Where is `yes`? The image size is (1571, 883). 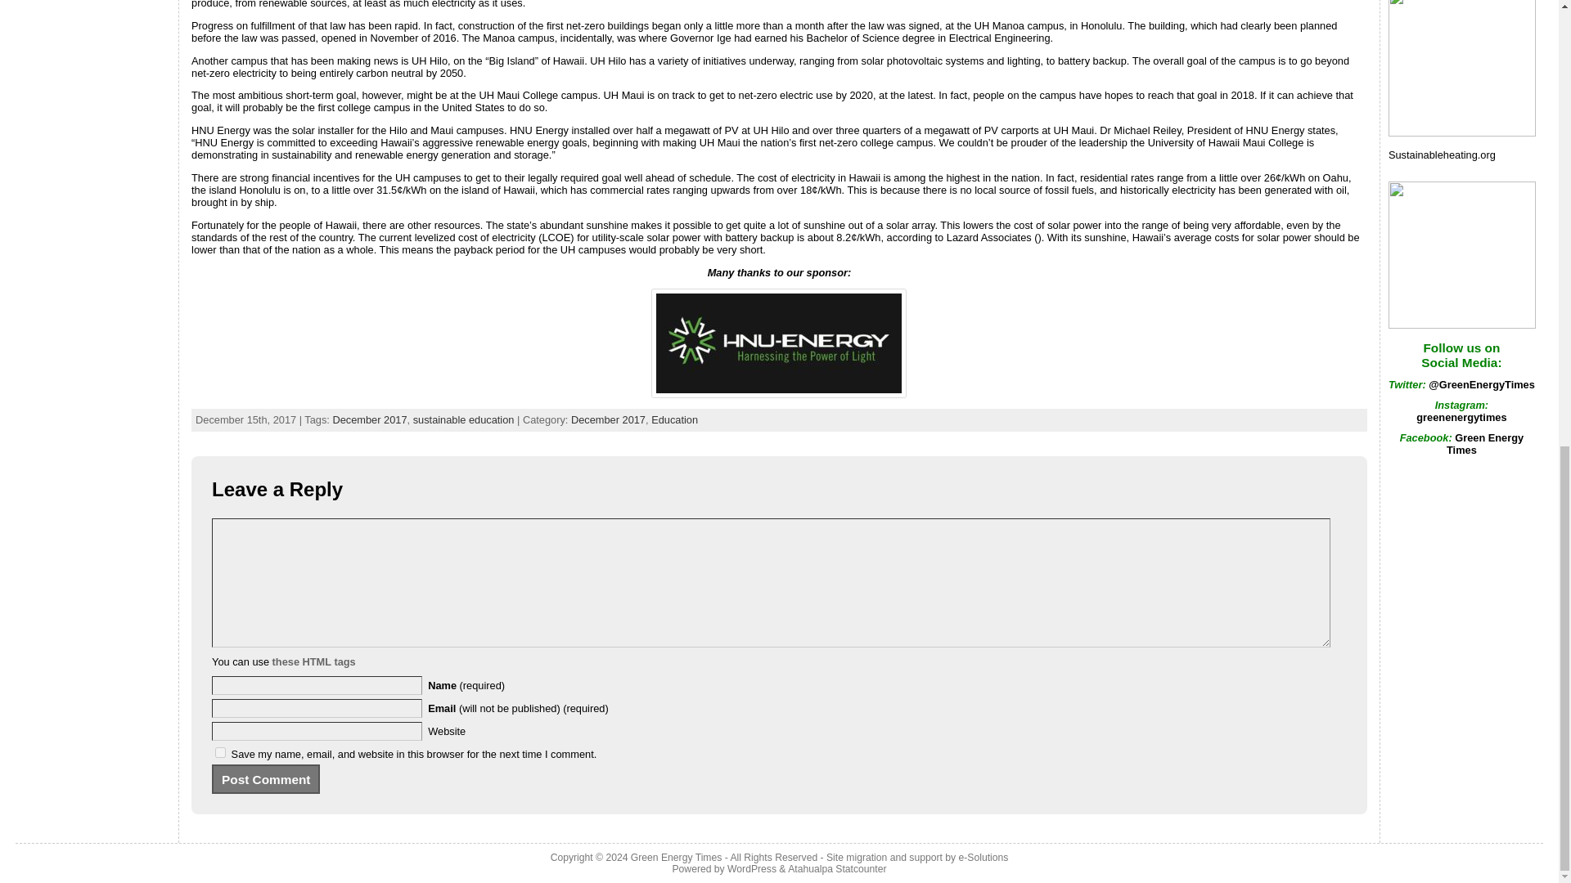
yes is located at coordinates (221, 752).